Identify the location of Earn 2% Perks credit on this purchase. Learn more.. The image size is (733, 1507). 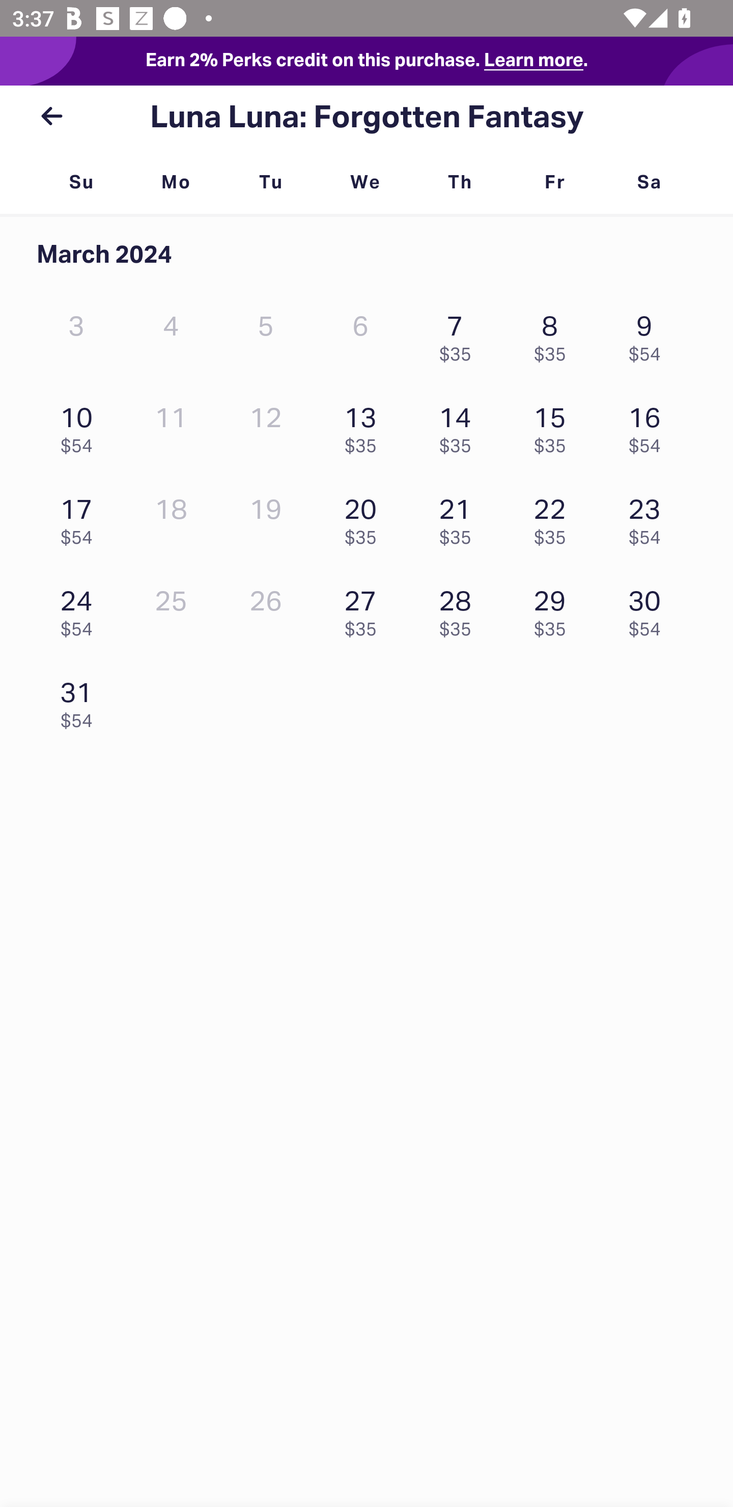
(366, 61).